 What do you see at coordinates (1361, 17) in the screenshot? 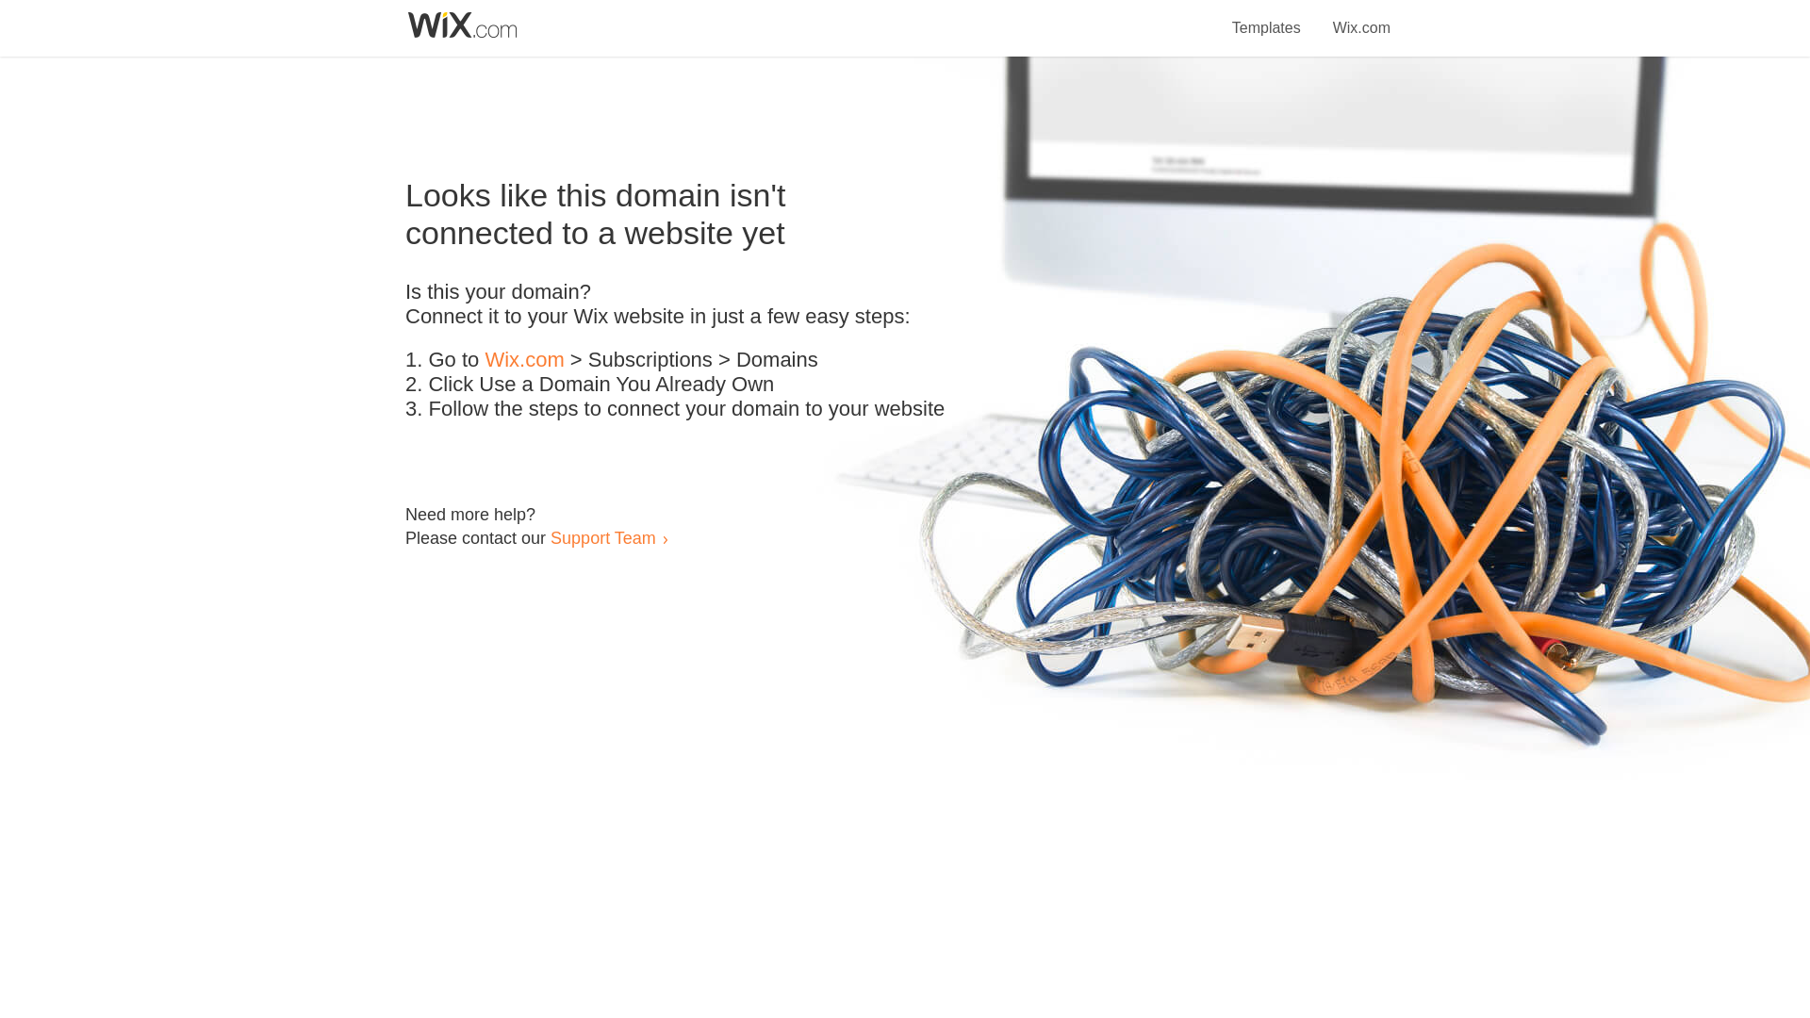
I see `Wix.com` at bounding box center [1361, 17].